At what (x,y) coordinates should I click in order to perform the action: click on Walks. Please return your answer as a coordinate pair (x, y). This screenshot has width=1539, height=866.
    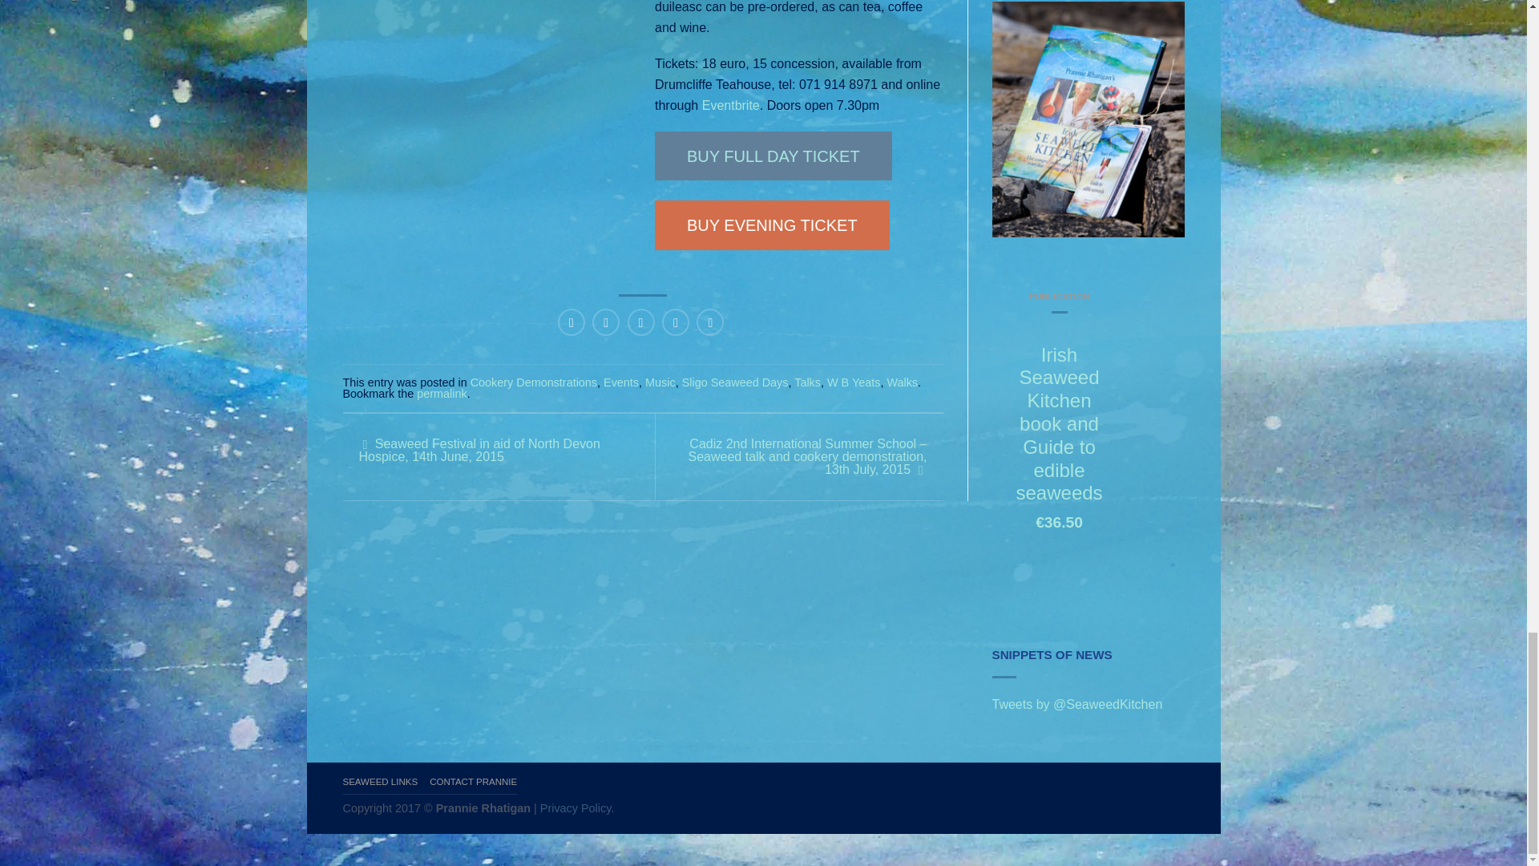
    Looking at the image, I should click on (901, 382).